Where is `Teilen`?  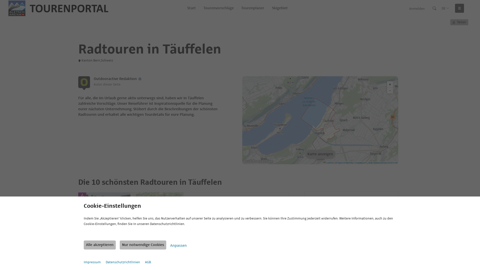
Teilen is located at coordinates (459, 22).